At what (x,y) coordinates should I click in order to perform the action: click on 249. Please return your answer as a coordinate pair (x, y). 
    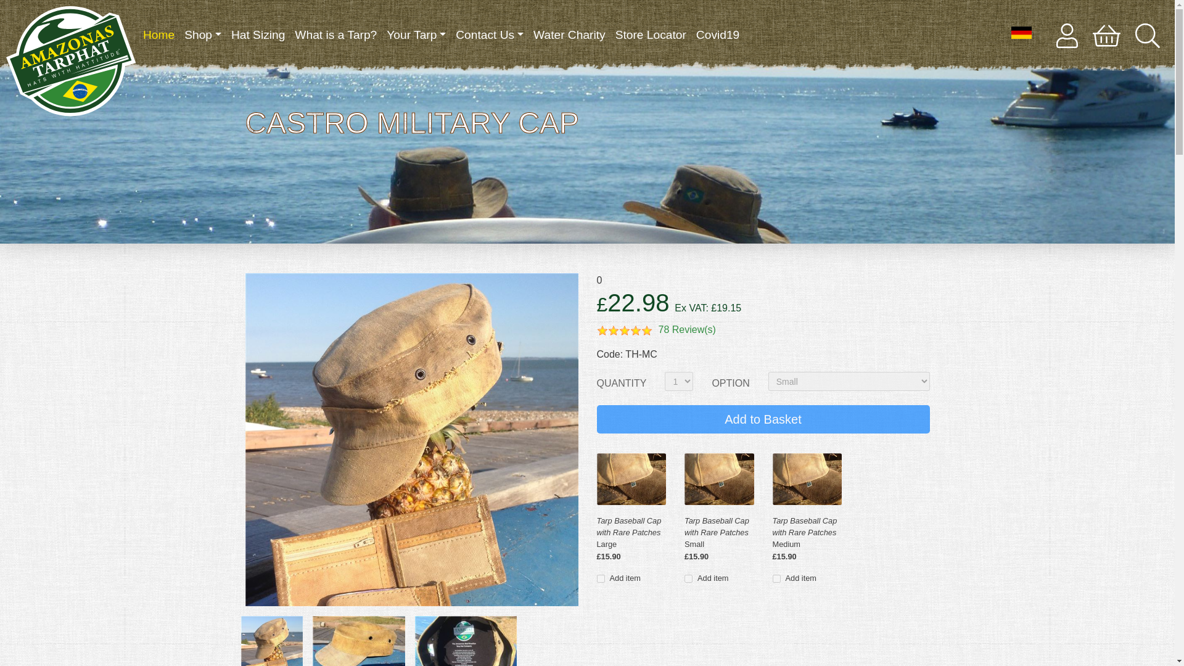
    Looking at the image, I should click on (688, 578).